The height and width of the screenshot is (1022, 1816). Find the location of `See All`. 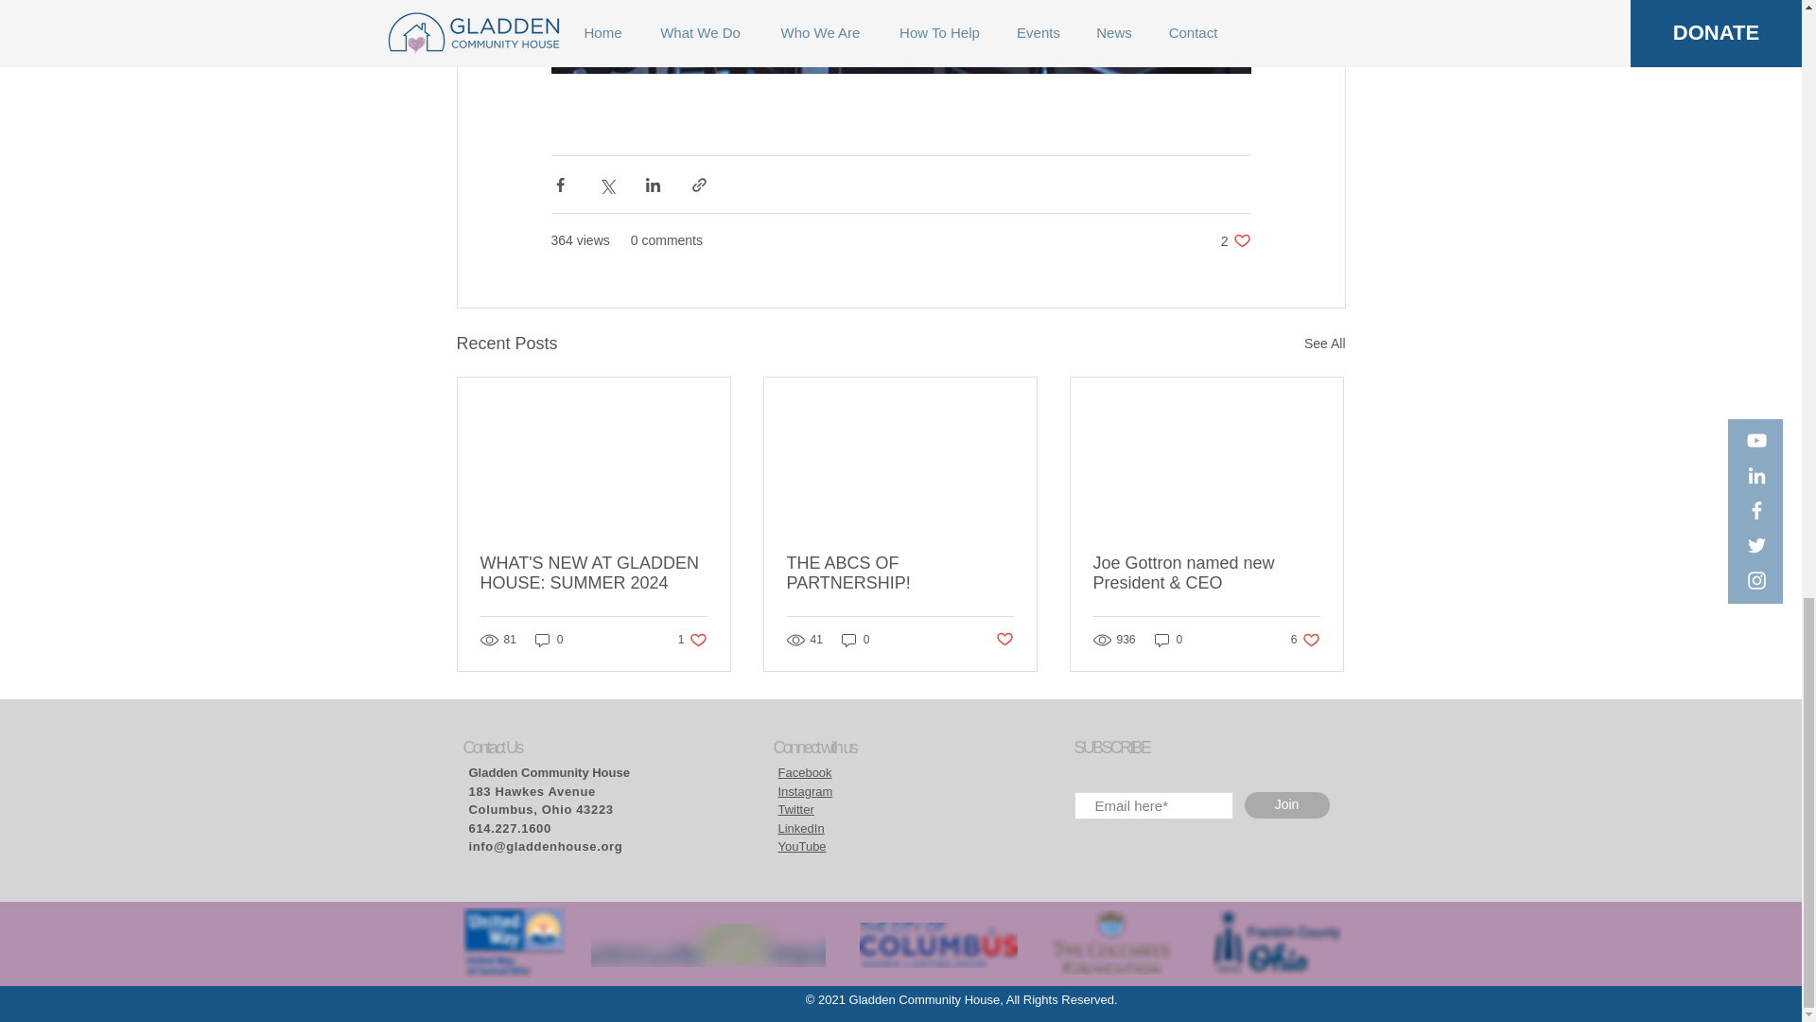

See All is located at coordinates (692, 639).